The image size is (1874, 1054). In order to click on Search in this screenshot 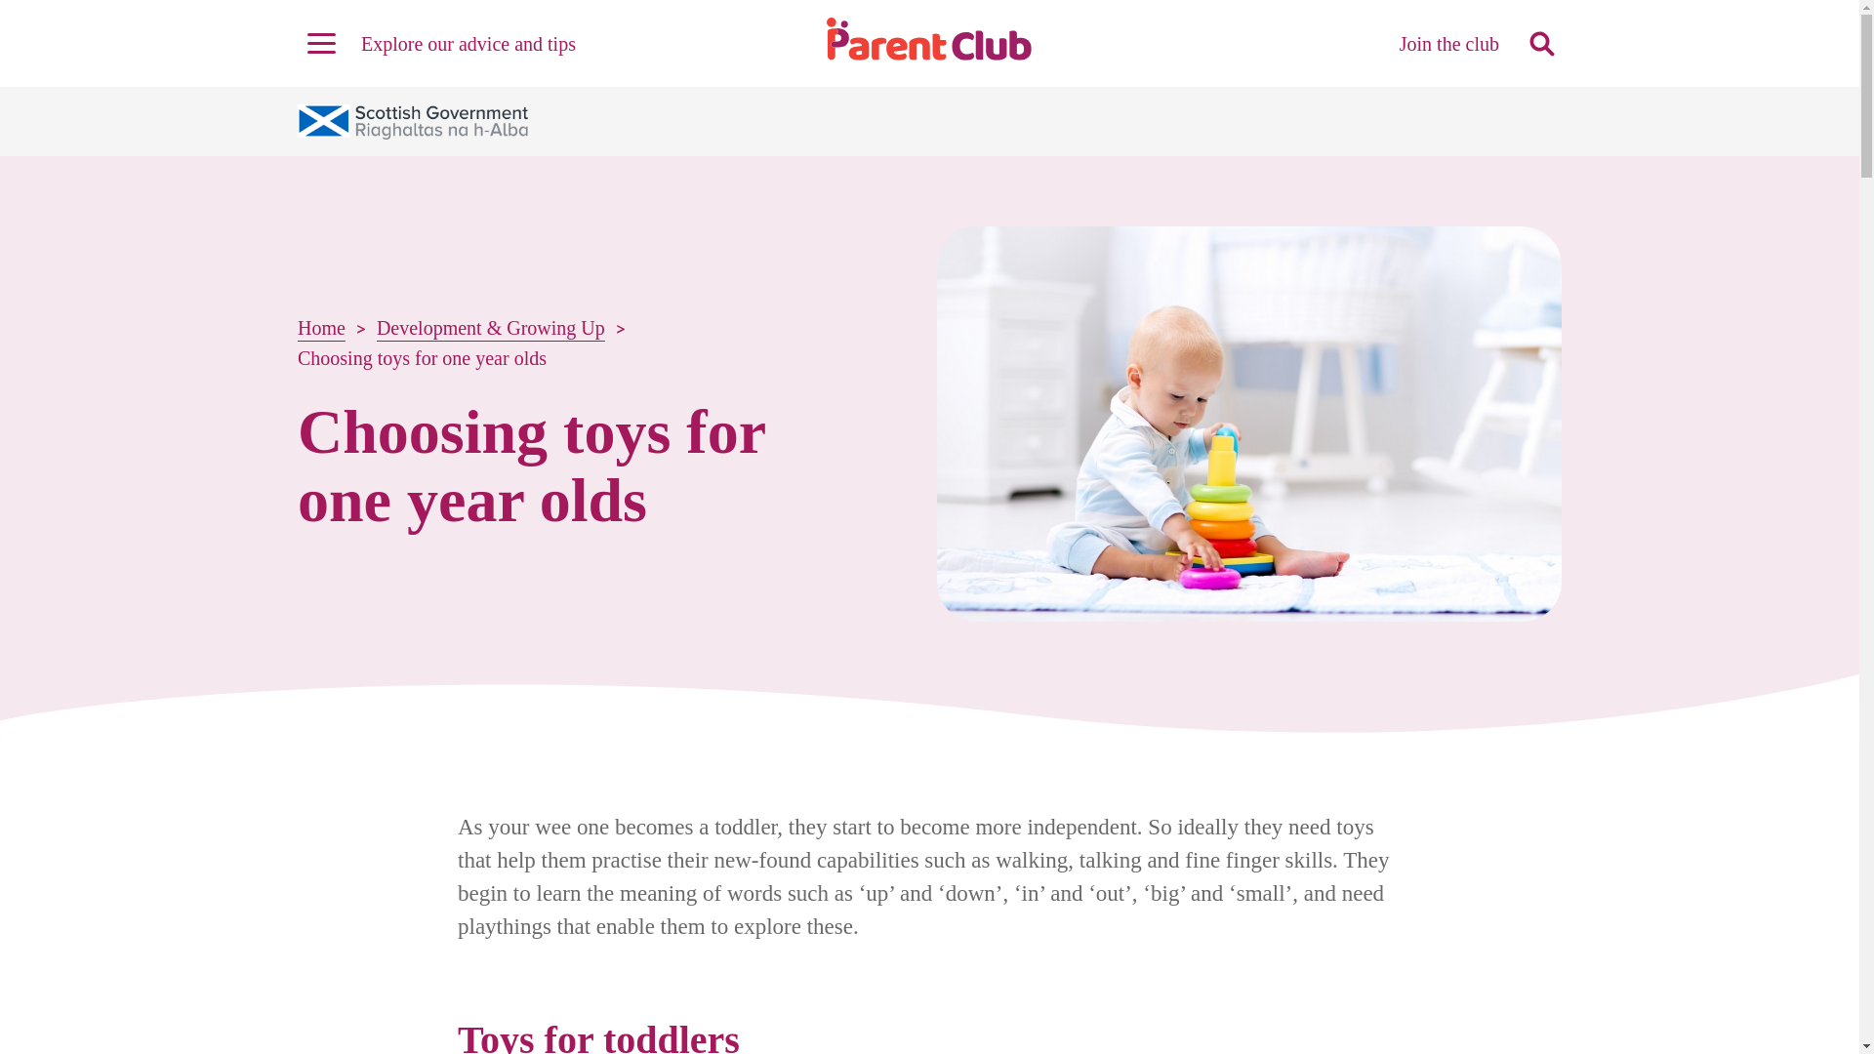, I will do `click(1541, 12)`.